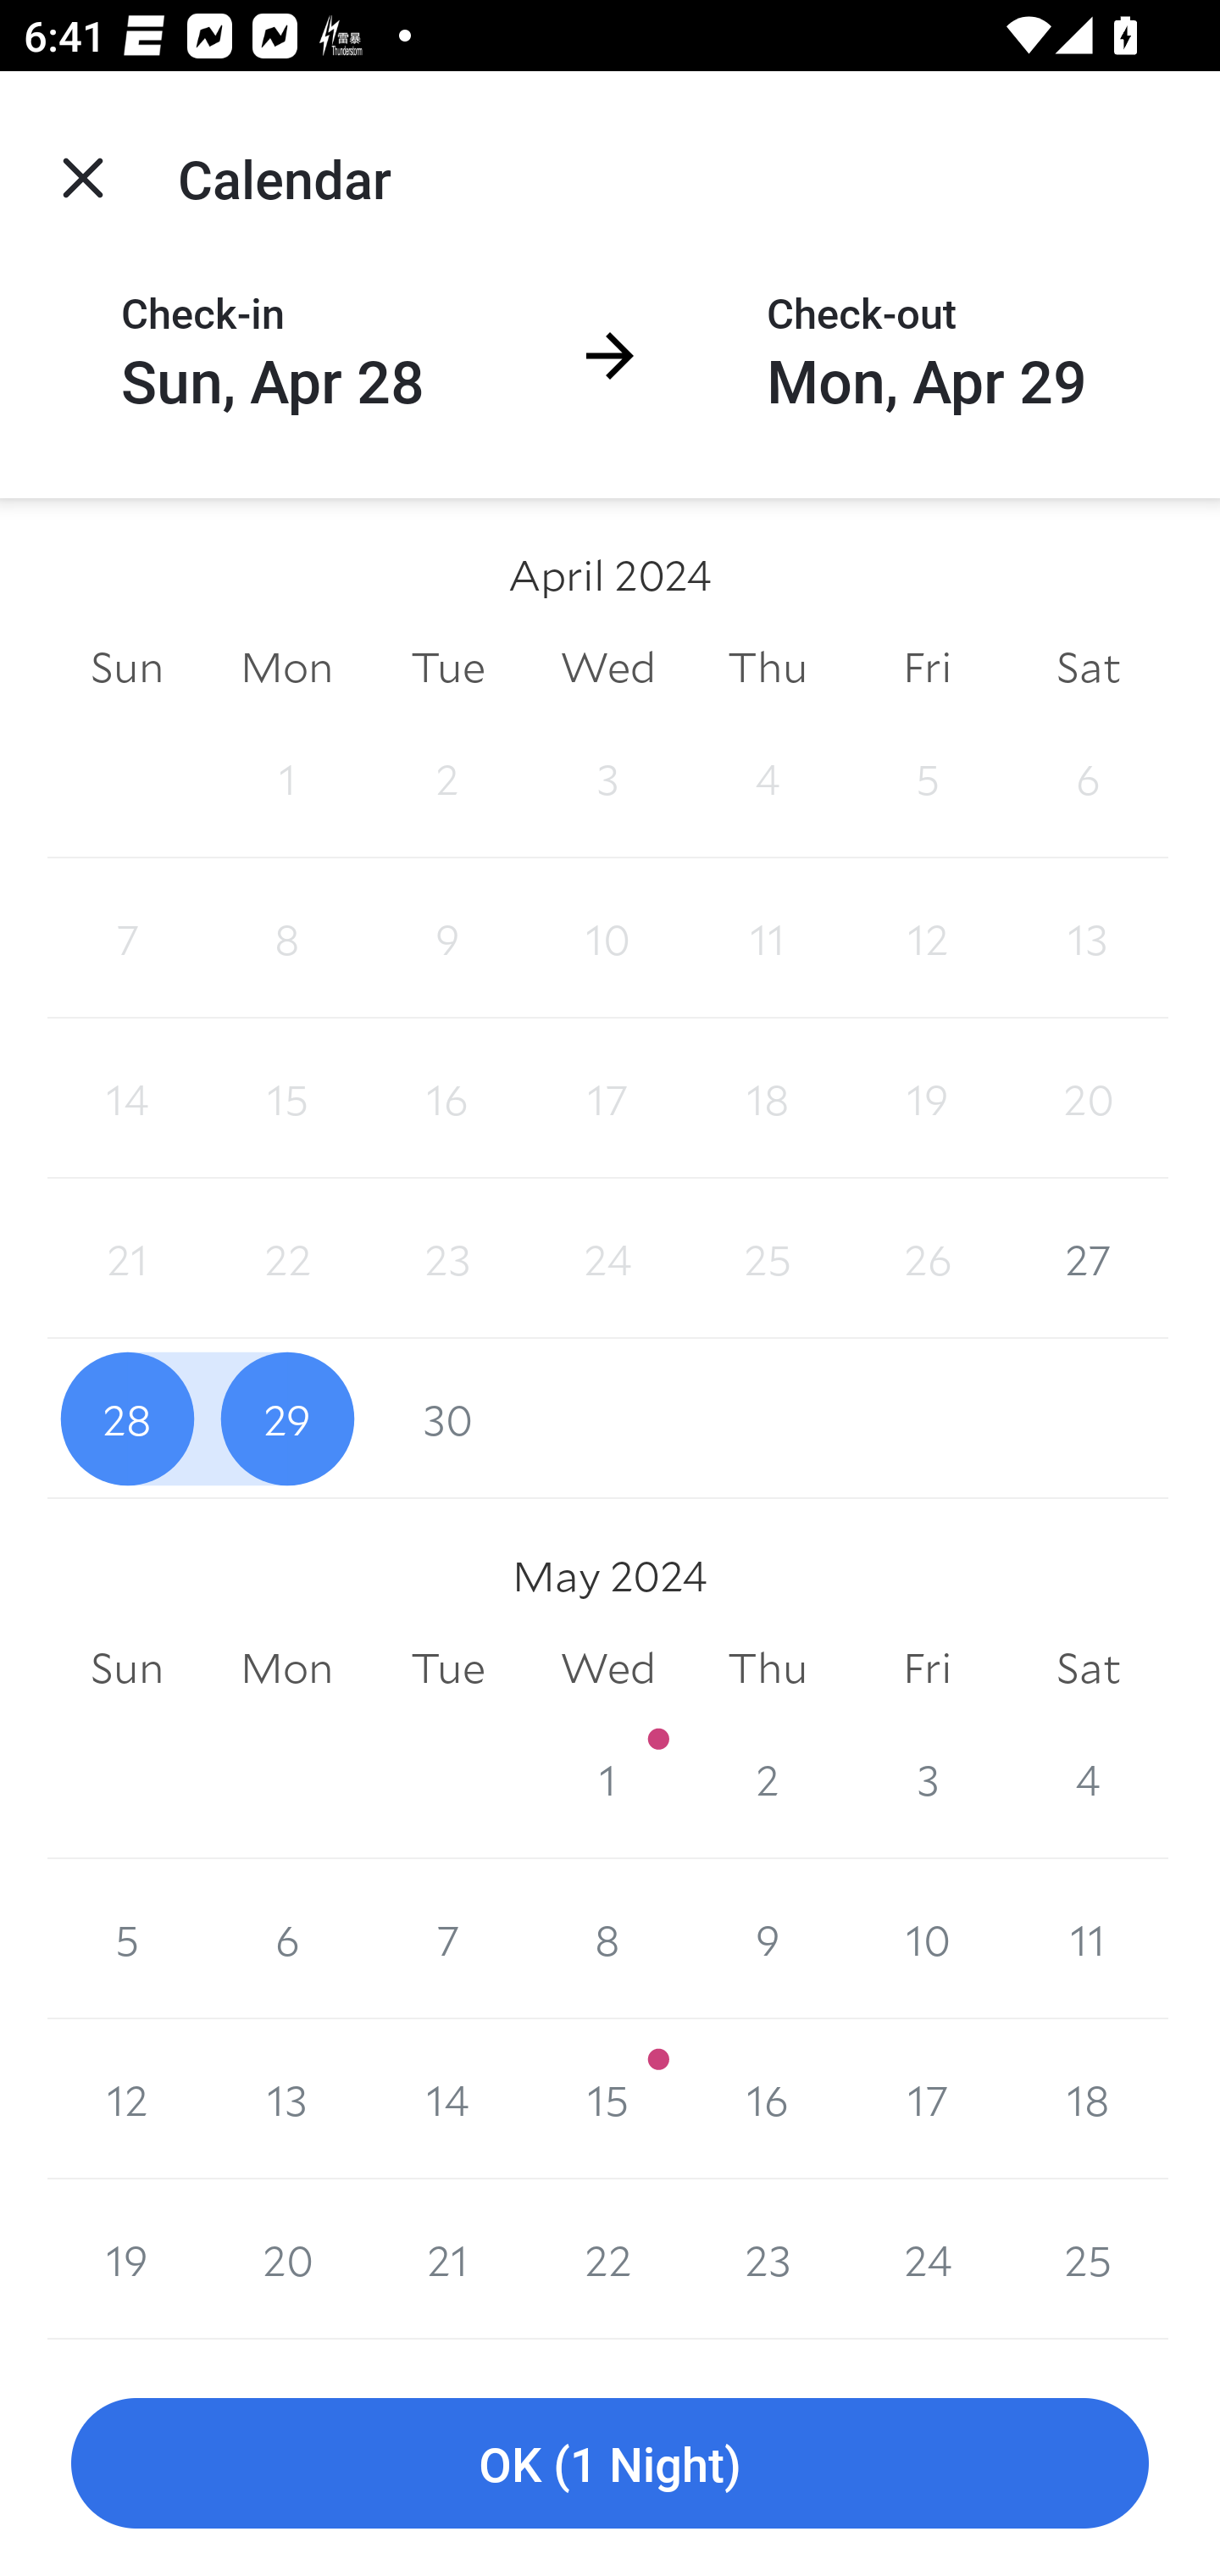 Image resolution: width=1220 pixels, height=2576 pixels. I want to click on 7 7 April 2024, so click(127, 937).